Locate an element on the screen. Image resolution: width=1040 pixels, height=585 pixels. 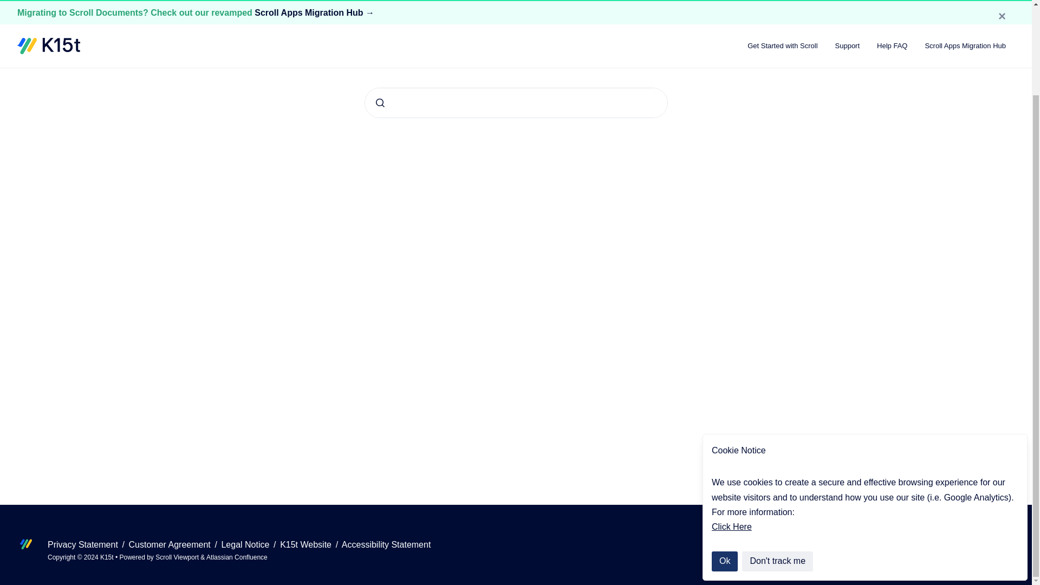
Ok is located at coordinates (724, 455).